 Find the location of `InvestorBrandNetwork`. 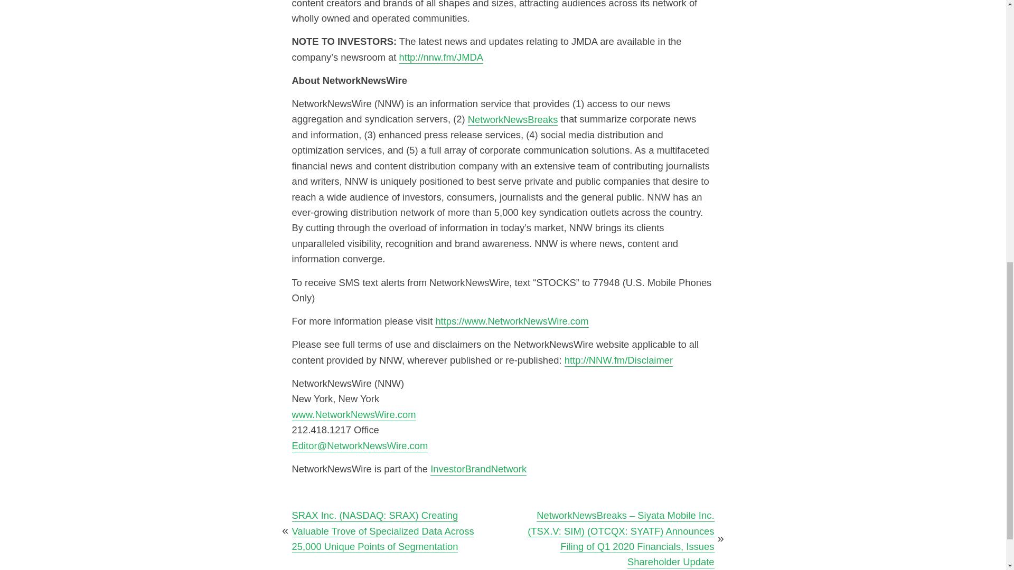

InvestorBrandNetwork is located at coordinates (478, 469).